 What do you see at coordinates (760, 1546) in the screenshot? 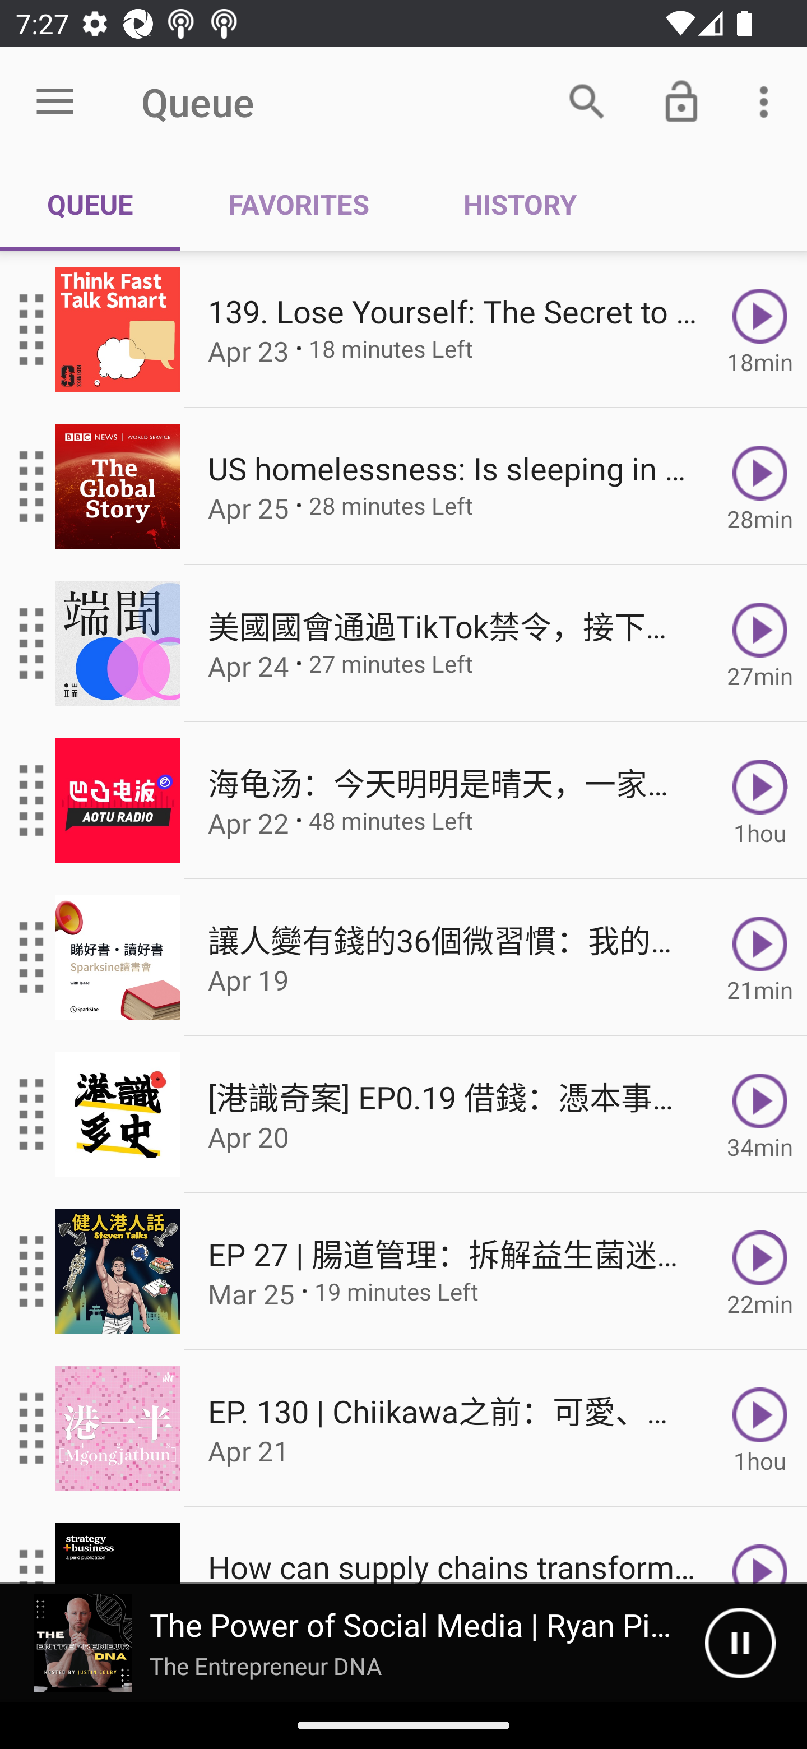
I see `Play` at bounding box center [760, 1546].